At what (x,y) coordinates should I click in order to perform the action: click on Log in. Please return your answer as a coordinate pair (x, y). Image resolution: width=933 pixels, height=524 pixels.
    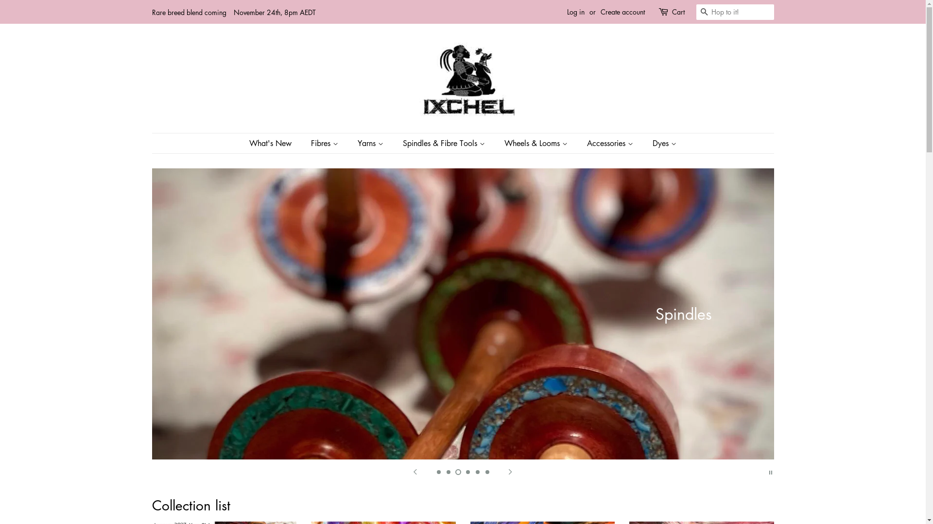
    Looking at the image, I should click on (575, 12).